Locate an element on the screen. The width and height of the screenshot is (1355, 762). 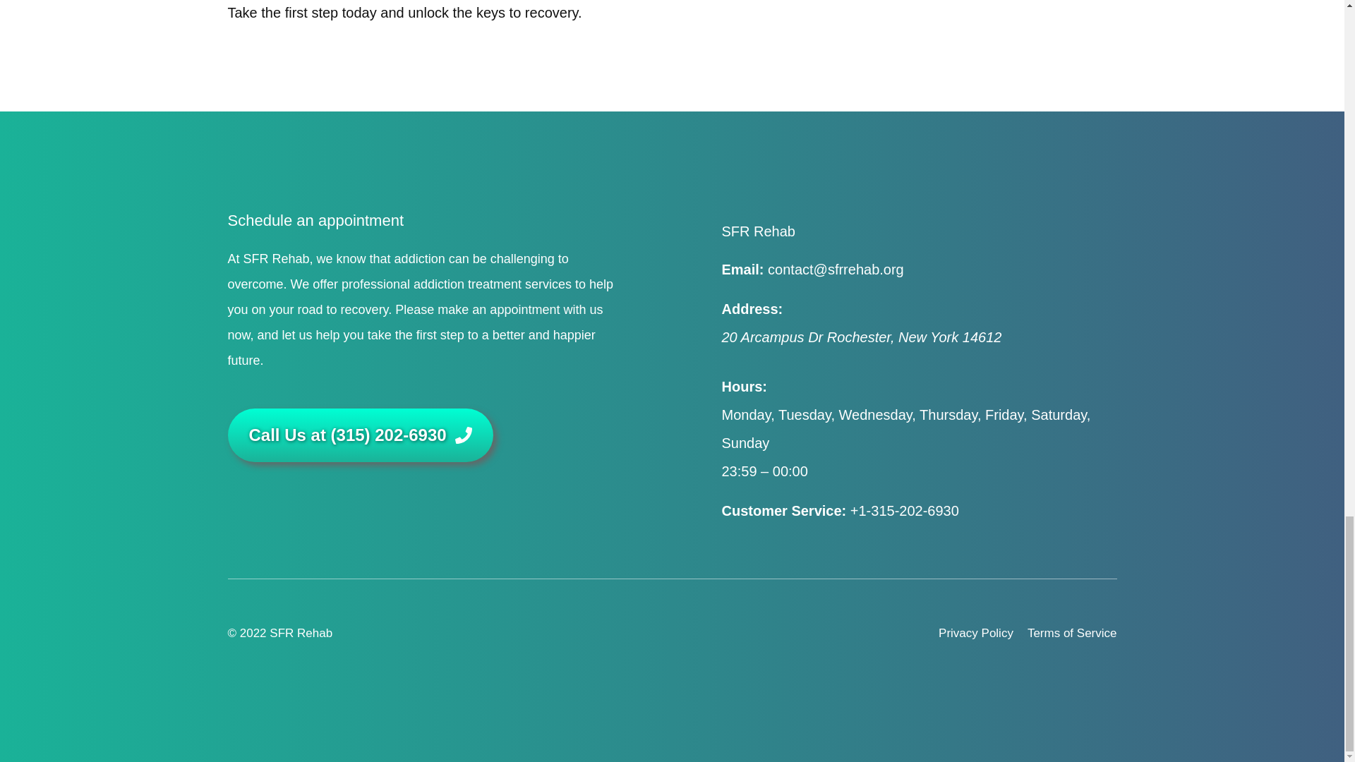
SFR Rehab is located at coordinates (301, 633).